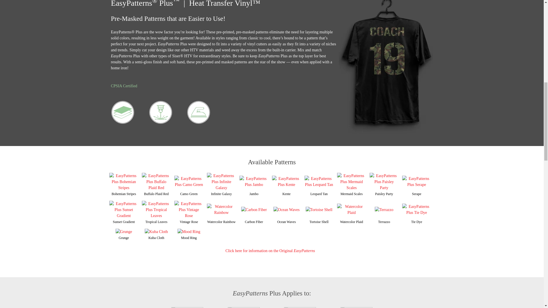 This screenshot has width=548, height=308. I want to click on EasyPatterns Plus Buffalo Plaid Red, so click(156, 181).